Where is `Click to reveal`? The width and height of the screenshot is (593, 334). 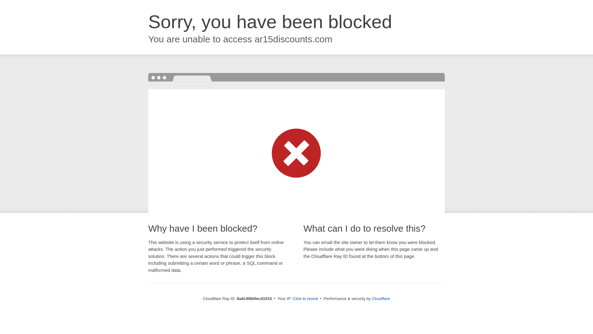
Click to reveal is located at coordinates (305, 299).